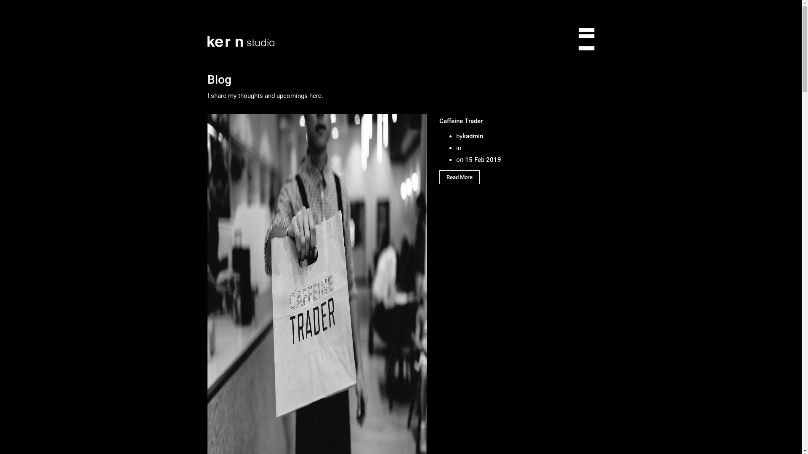 The height and width of the screenshot is (454, 808). What do you see at coordinates (473, 136) in the screenshot?
I see `kadmin` at bounding box center [473, 136].